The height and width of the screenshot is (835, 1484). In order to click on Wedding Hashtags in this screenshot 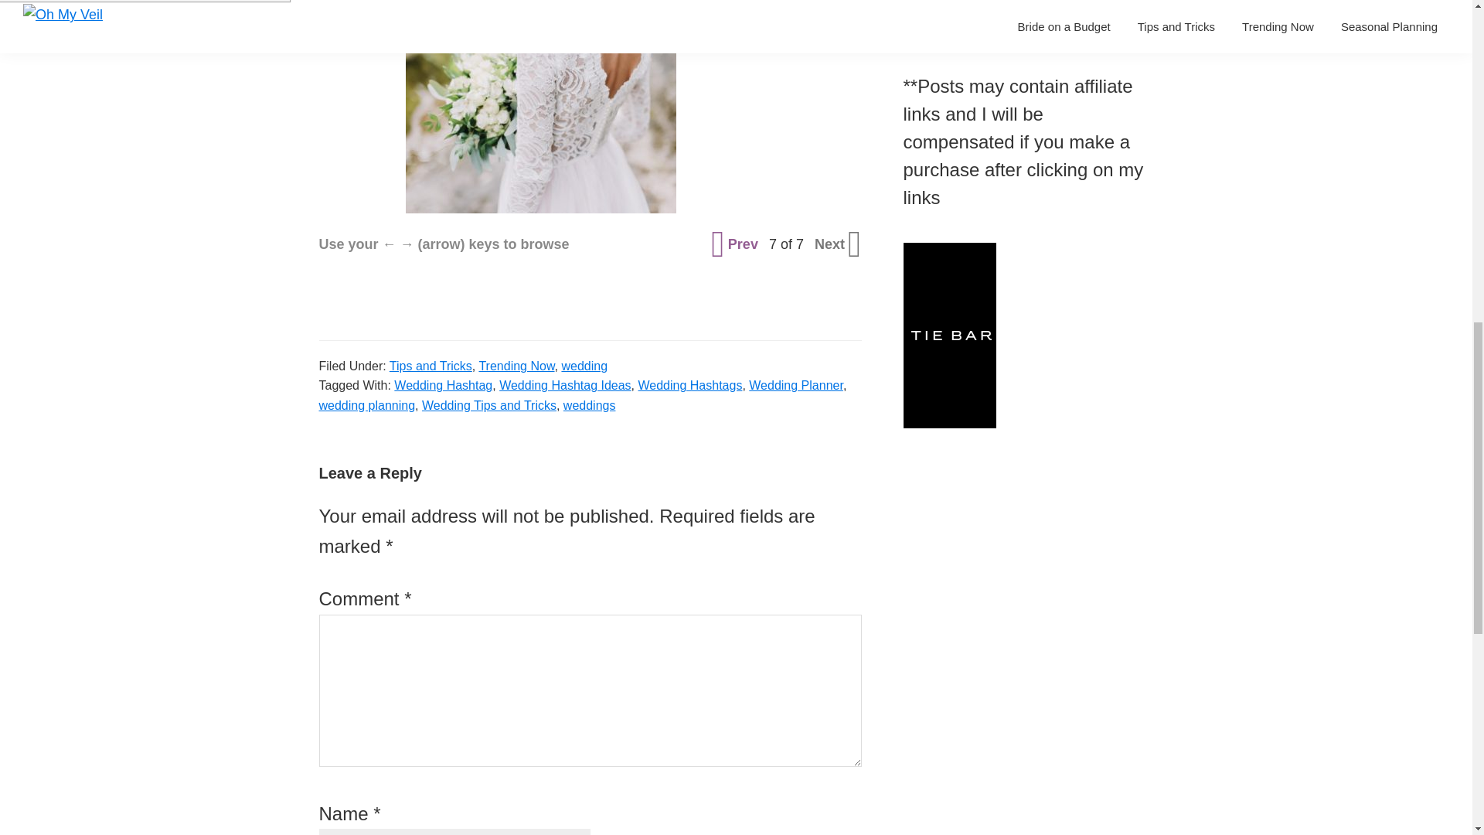, I will do `click(690, 385)`.